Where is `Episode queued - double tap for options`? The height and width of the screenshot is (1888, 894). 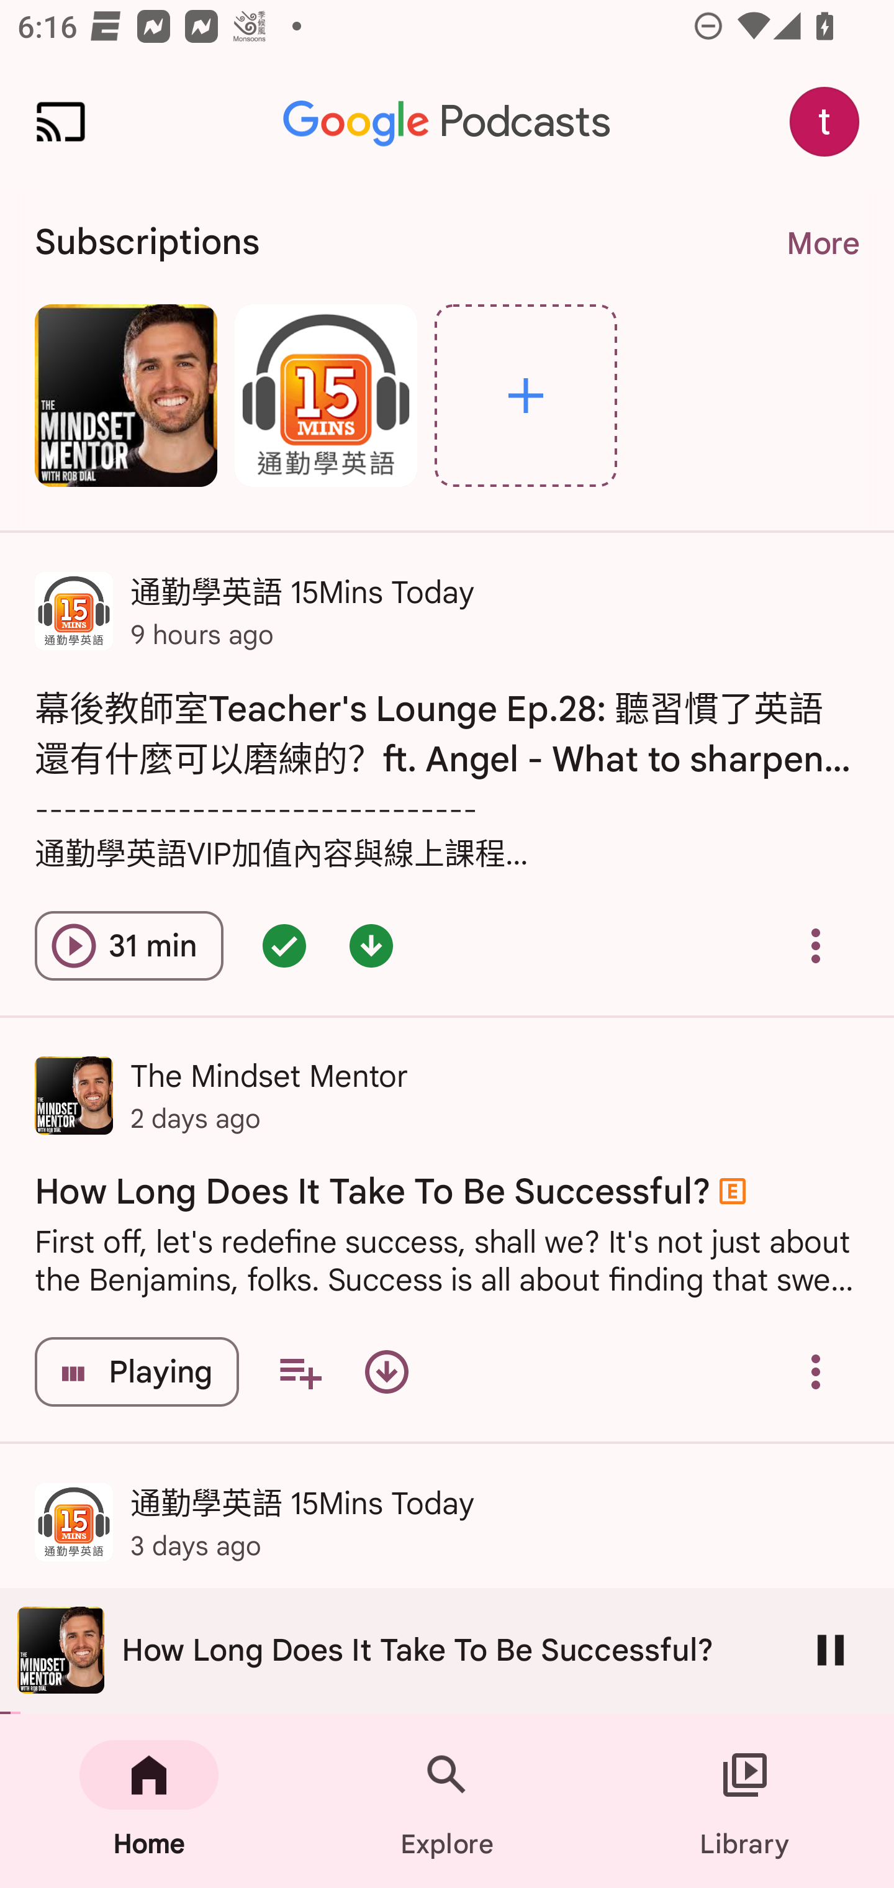 Episode queued - double tap for options is located at coordinates (284, 945).